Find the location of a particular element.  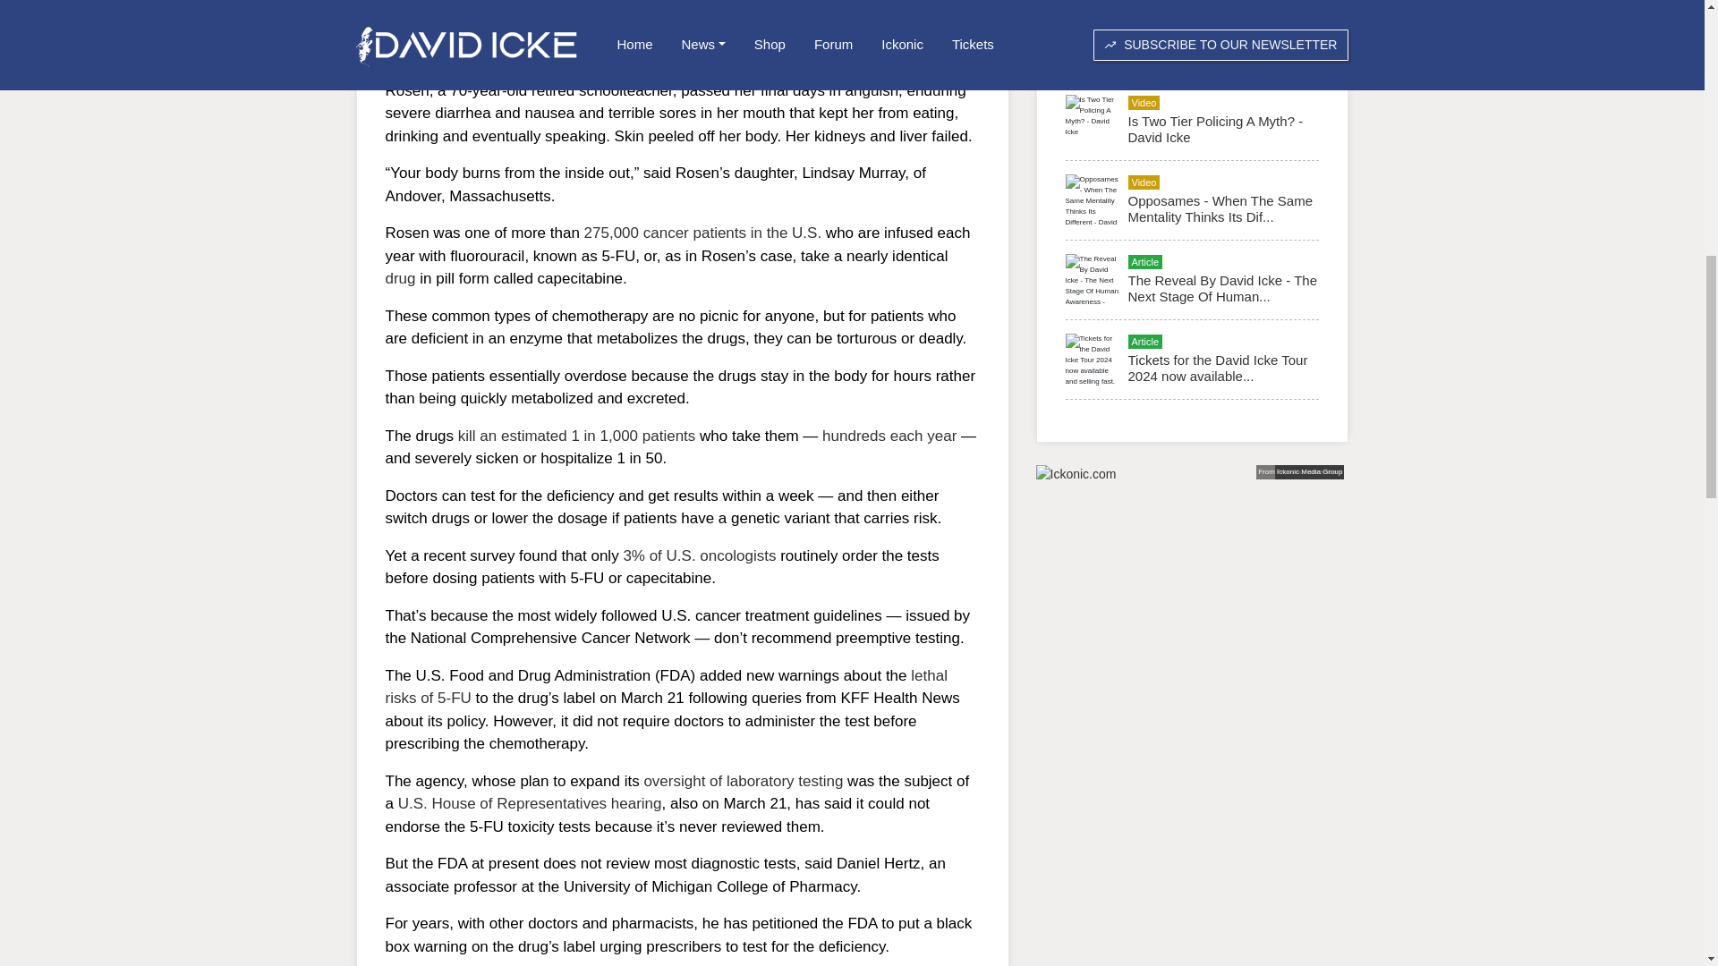

drug is located at coordinates (400, 278).